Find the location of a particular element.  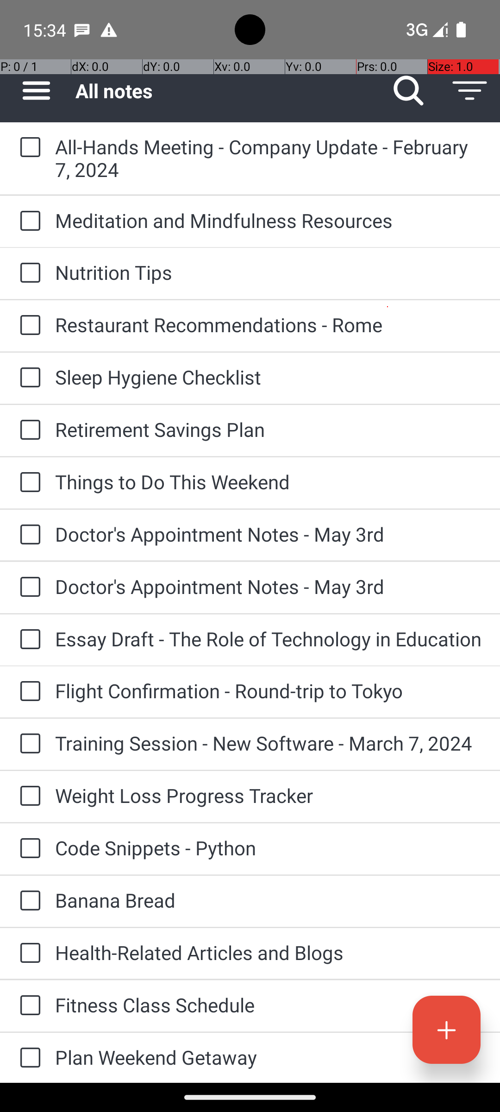

Restaurant Recommendations - Rome is located at coordinates (269, 324).